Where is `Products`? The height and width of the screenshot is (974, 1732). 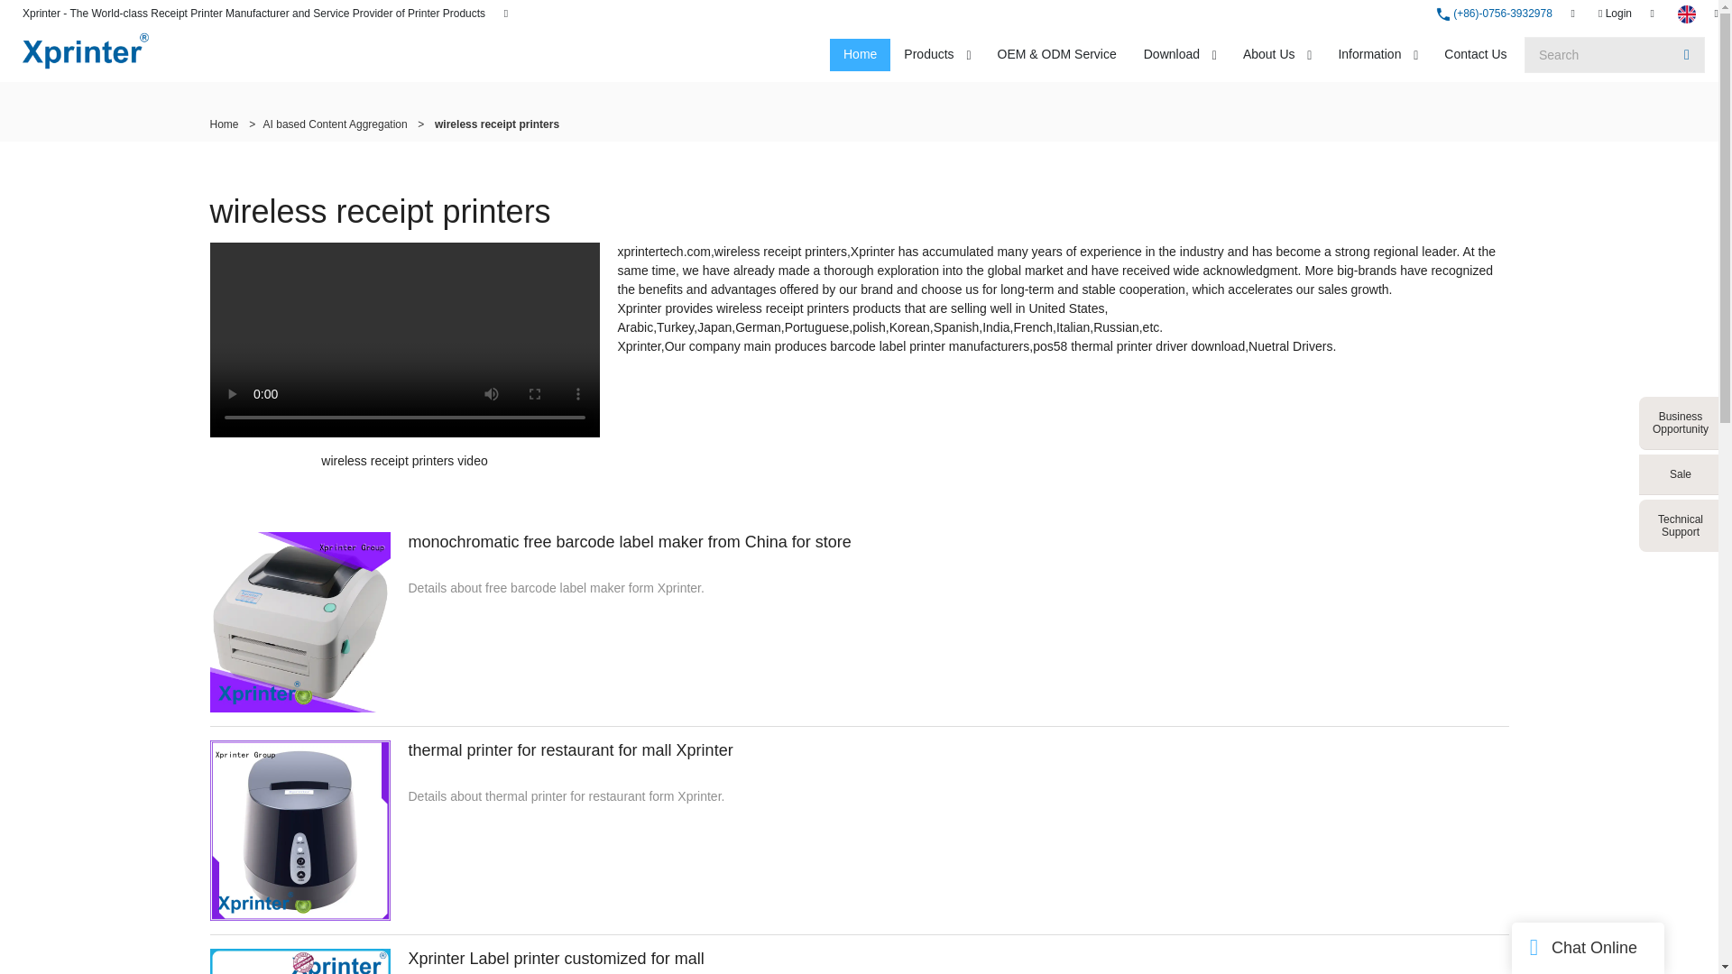
Products is located at coordinates (927, 54).